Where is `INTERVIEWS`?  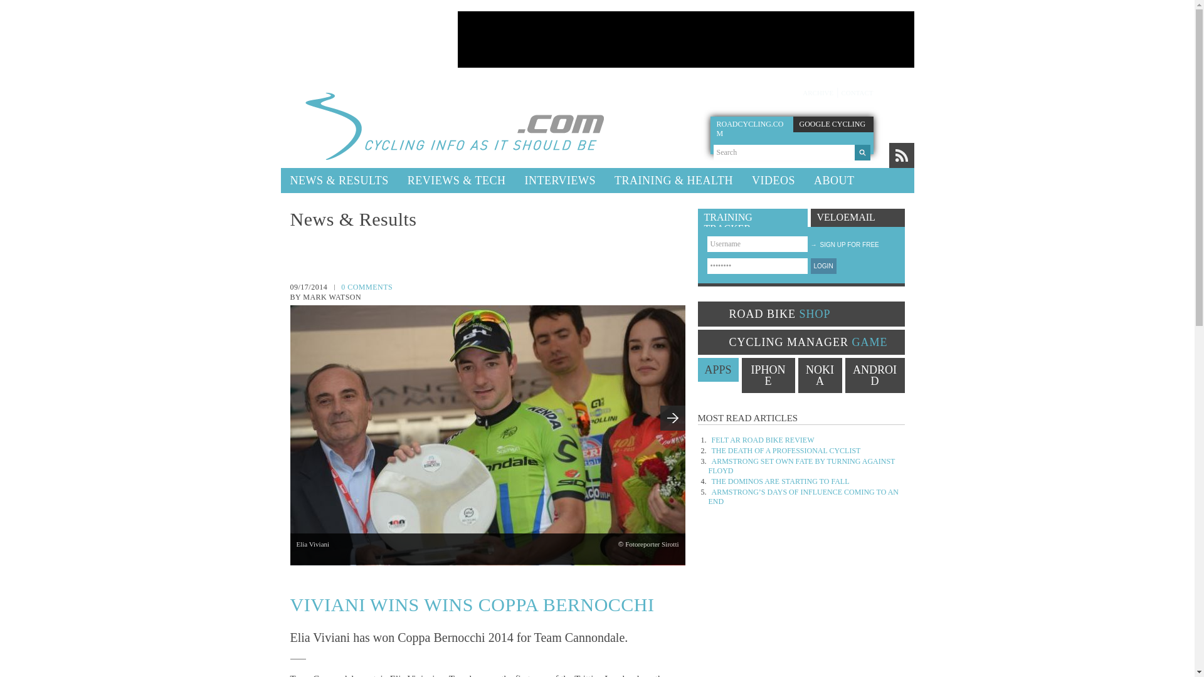 INTERVIEWS is located at coordinates (560, 180).